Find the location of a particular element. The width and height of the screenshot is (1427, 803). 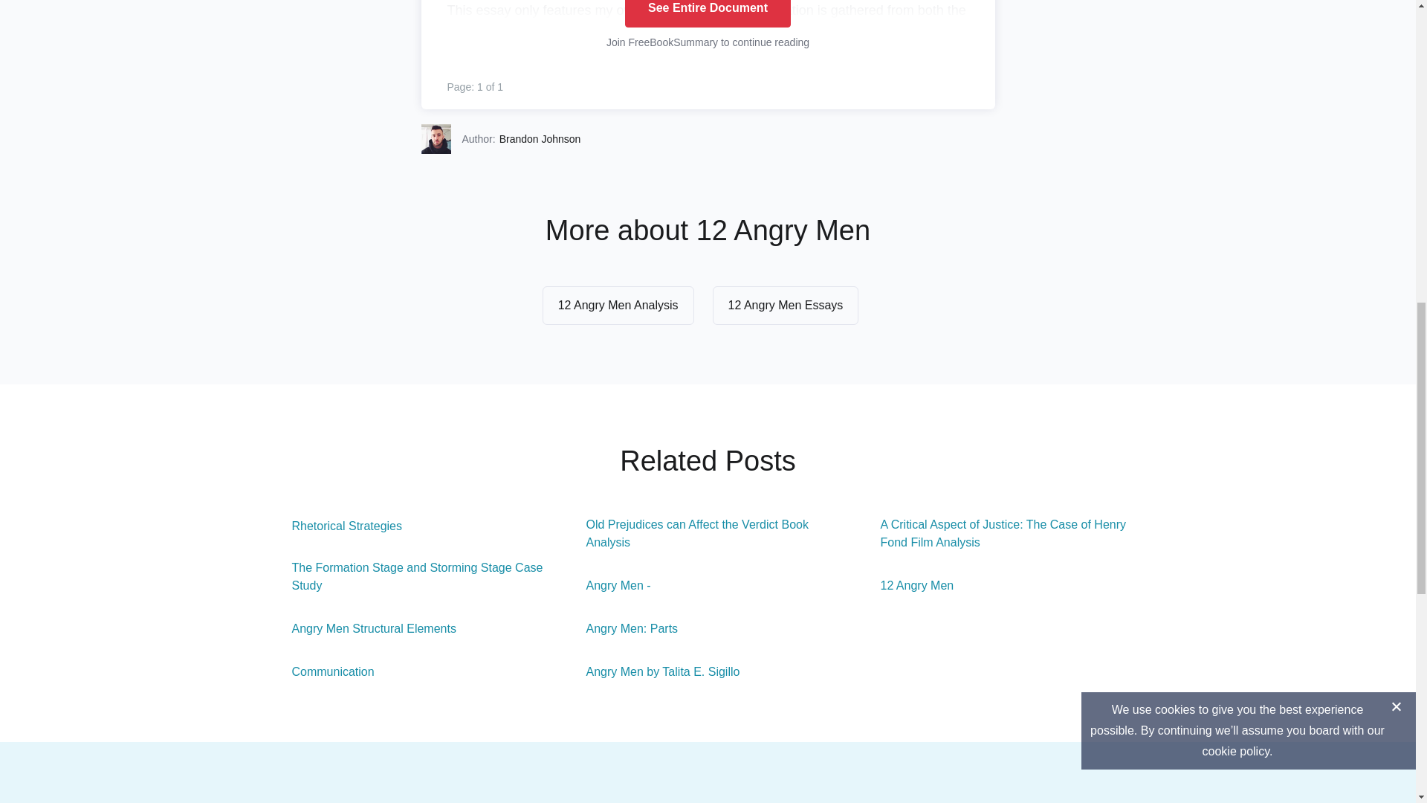

12 Angry Men Analysis is located at coordinates (618, 305).